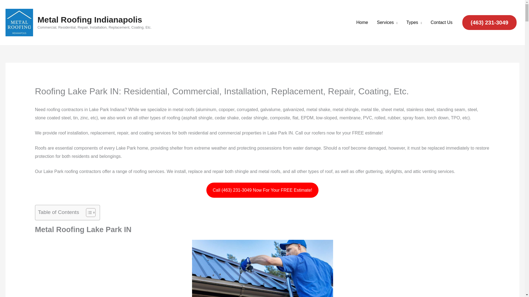 The width and height of the screenshot is (529, 297). I want to click on Services, so click(387, 23).